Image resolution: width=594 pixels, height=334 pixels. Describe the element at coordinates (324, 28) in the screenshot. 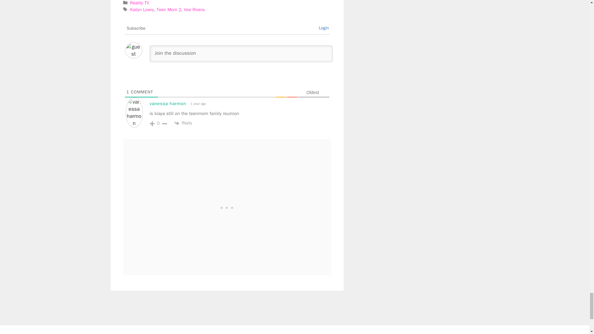

I see `Login` at that location.